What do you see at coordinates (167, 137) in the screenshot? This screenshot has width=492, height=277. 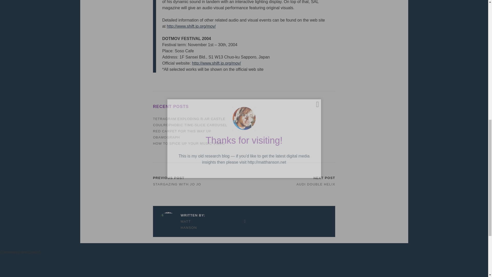 I see `OBAMOGRAPH` at bounding box center [167, 137].